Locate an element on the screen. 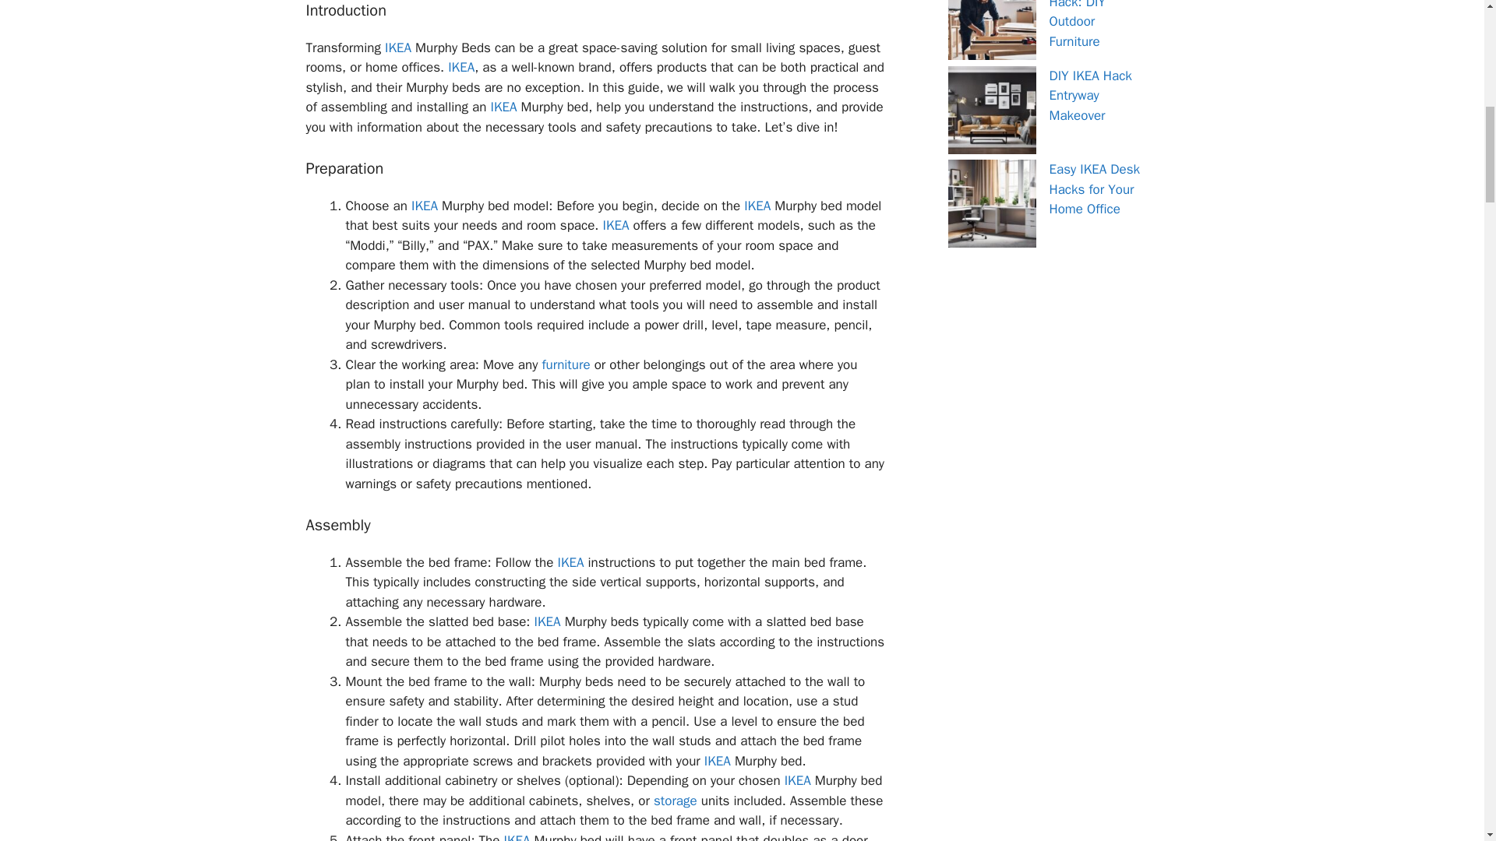  furniture is located at coordinates (566, 364).